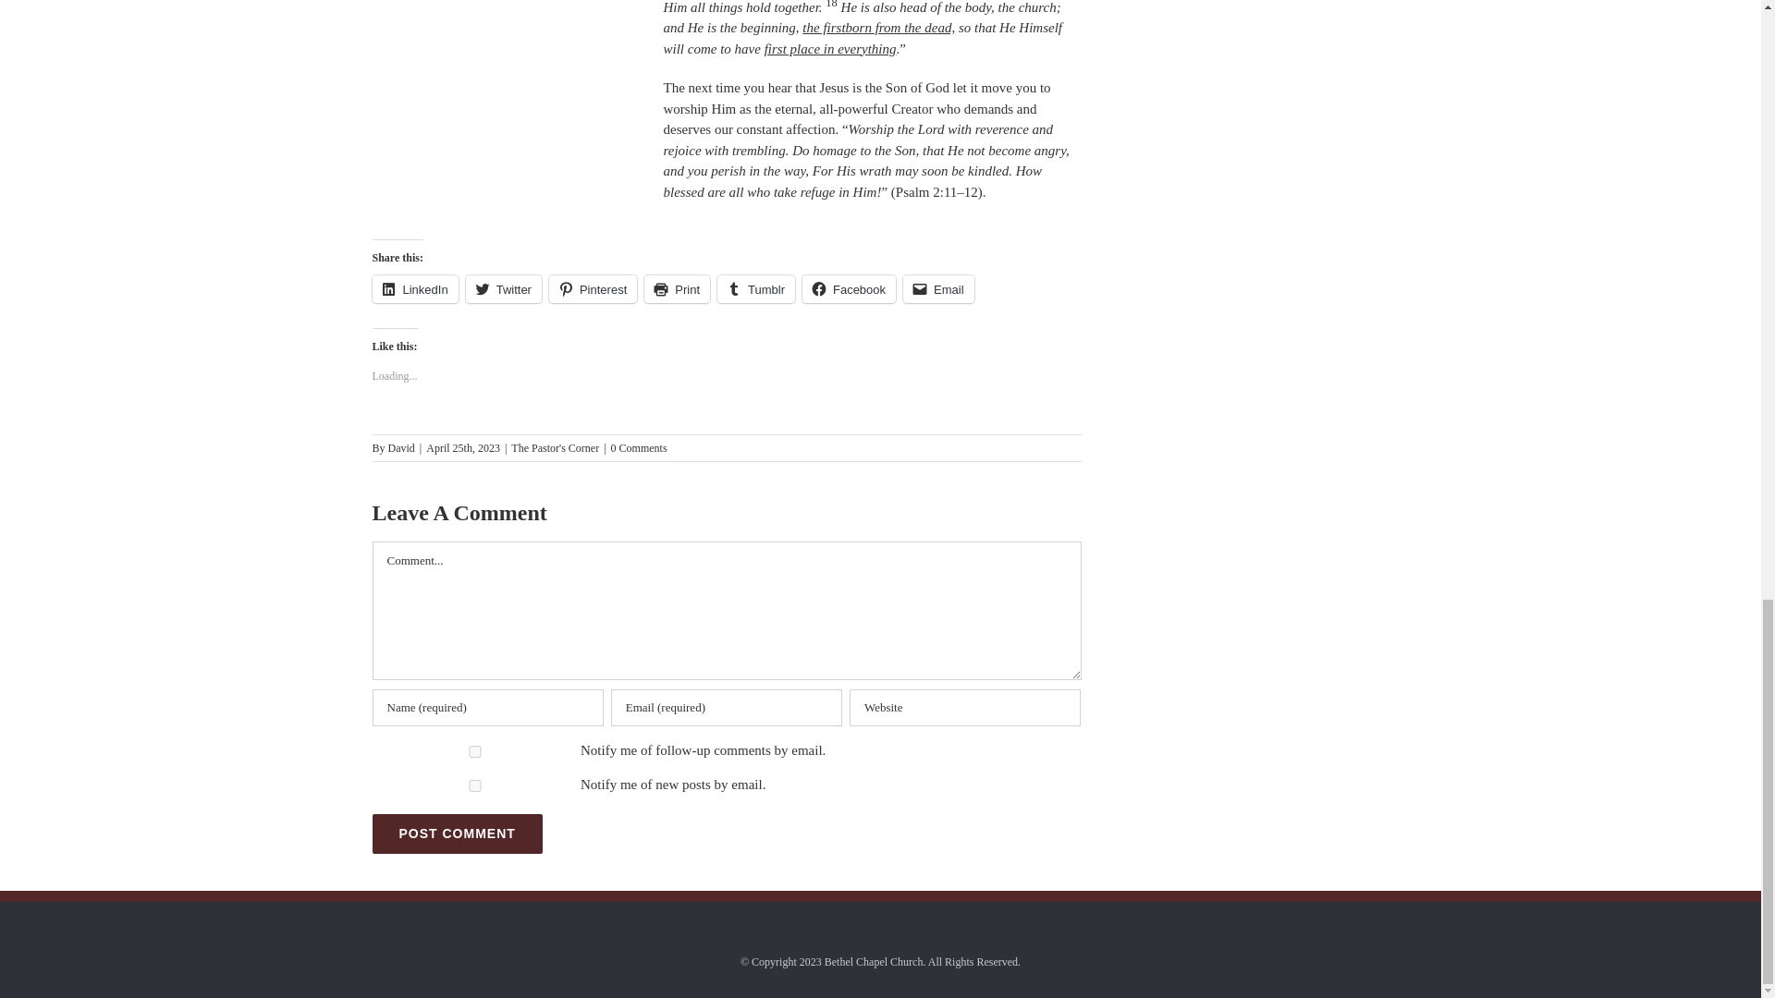  What do you see at coordinates (456, 834) in the screenshot?
I see `Post Comment` at bounding box center [456, 834].